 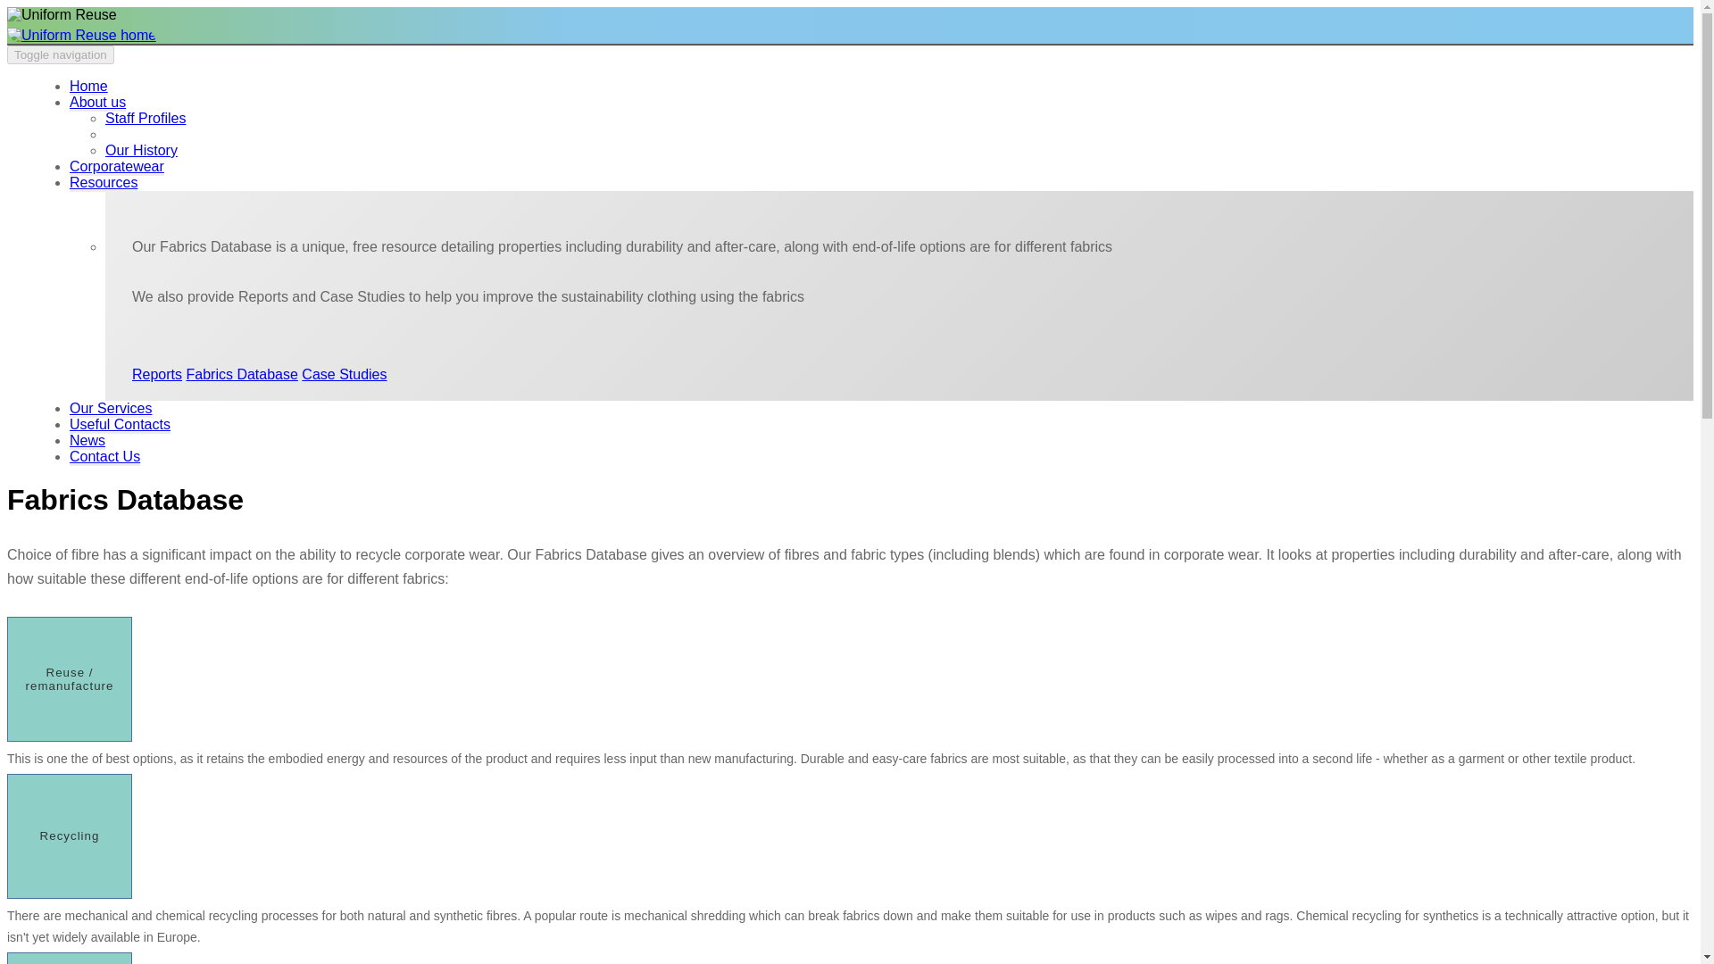 I want to click on Reports, so click(x=156, y=374).